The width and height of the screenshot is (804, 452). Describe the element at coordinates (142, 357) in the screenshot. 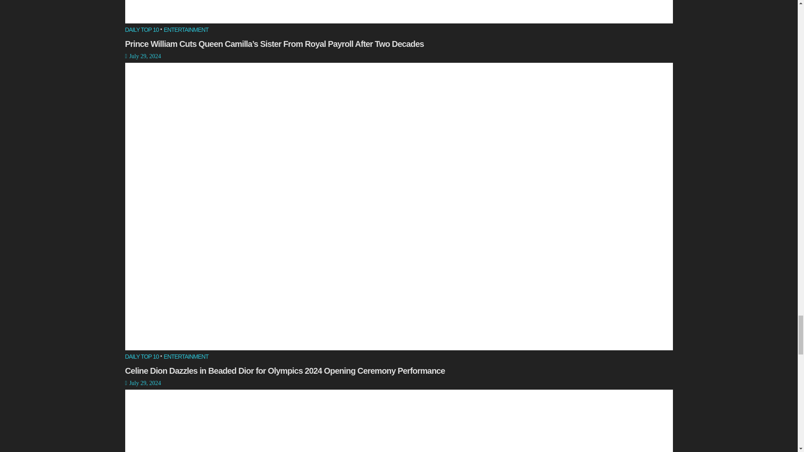

I see `DAILY TOP 10` at that location.